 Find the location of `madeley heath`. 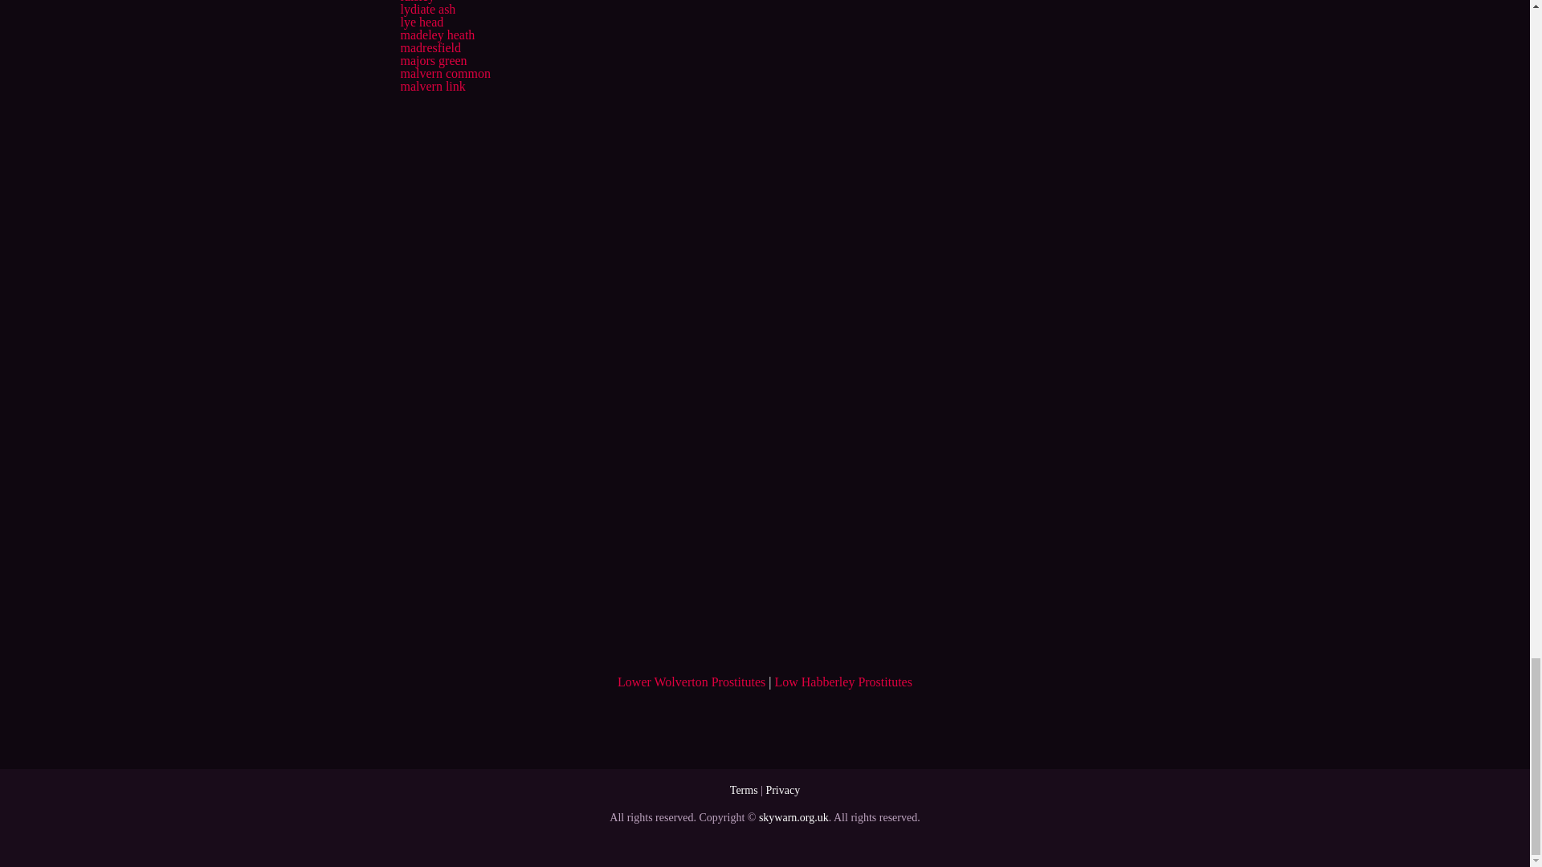

madeley heath is located at coordinates (437, 34).